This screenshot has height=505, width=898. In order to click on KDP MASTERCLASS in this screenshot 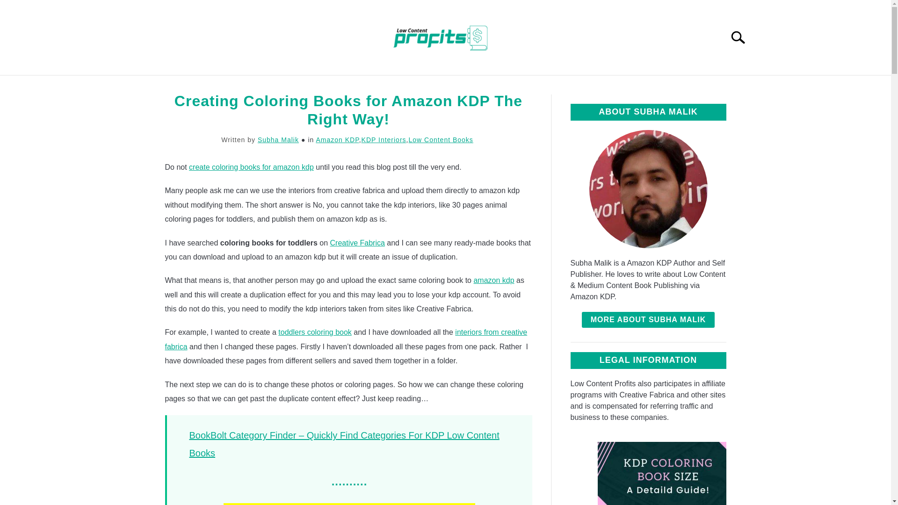, I will do `click(511, 86)`.